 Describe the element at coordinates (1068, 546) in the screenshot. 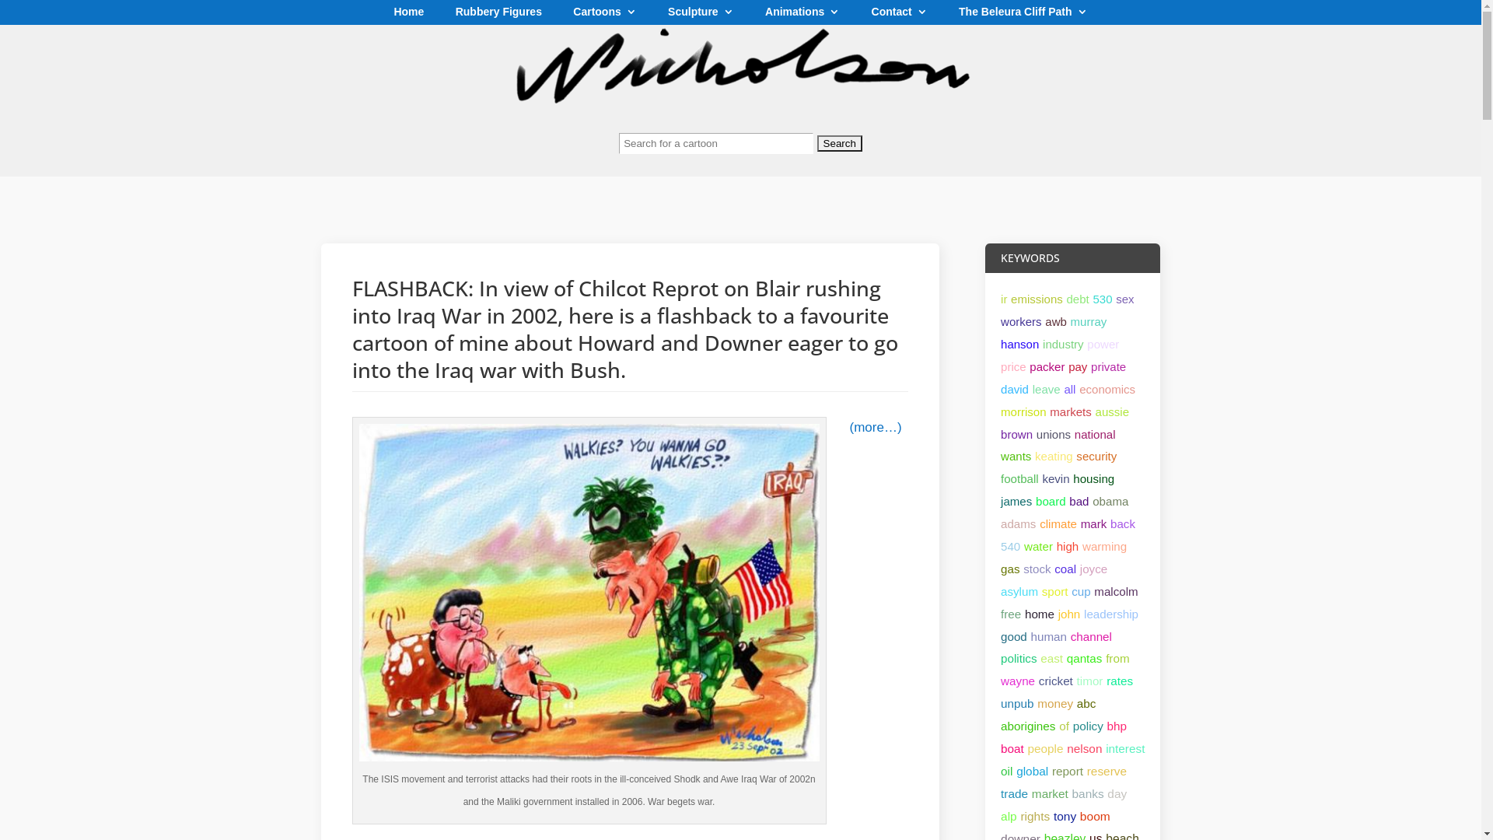

I see `high` at that location.